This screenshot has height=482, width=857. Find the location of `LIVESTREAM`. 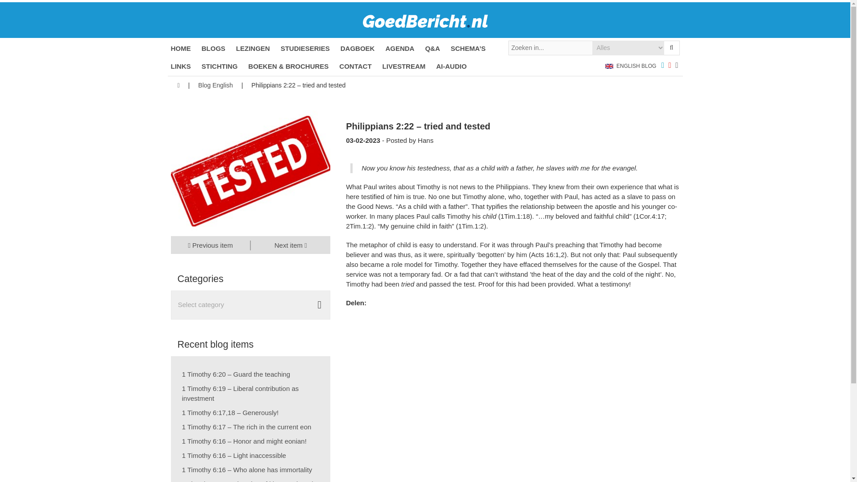

LIVESTREAM is located at coordinates (404, 66).